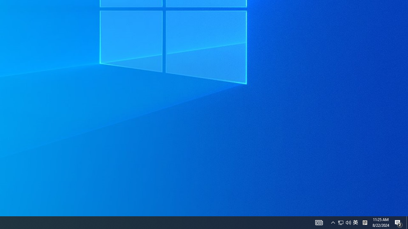 This screenshot has width=408, height=229. What do you see at coordinates (341, 223) in the screenshot?
I see `User Promoted Notification Area` at bounding box center [341, 223].